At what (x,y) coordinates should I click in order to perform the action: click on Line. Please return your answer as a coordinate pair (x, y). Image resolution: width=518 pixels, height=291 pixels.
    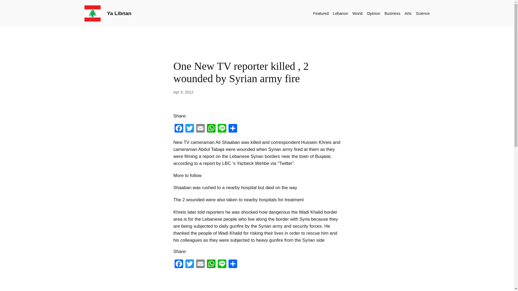
    Looking at the image, I should click on (222, 129).